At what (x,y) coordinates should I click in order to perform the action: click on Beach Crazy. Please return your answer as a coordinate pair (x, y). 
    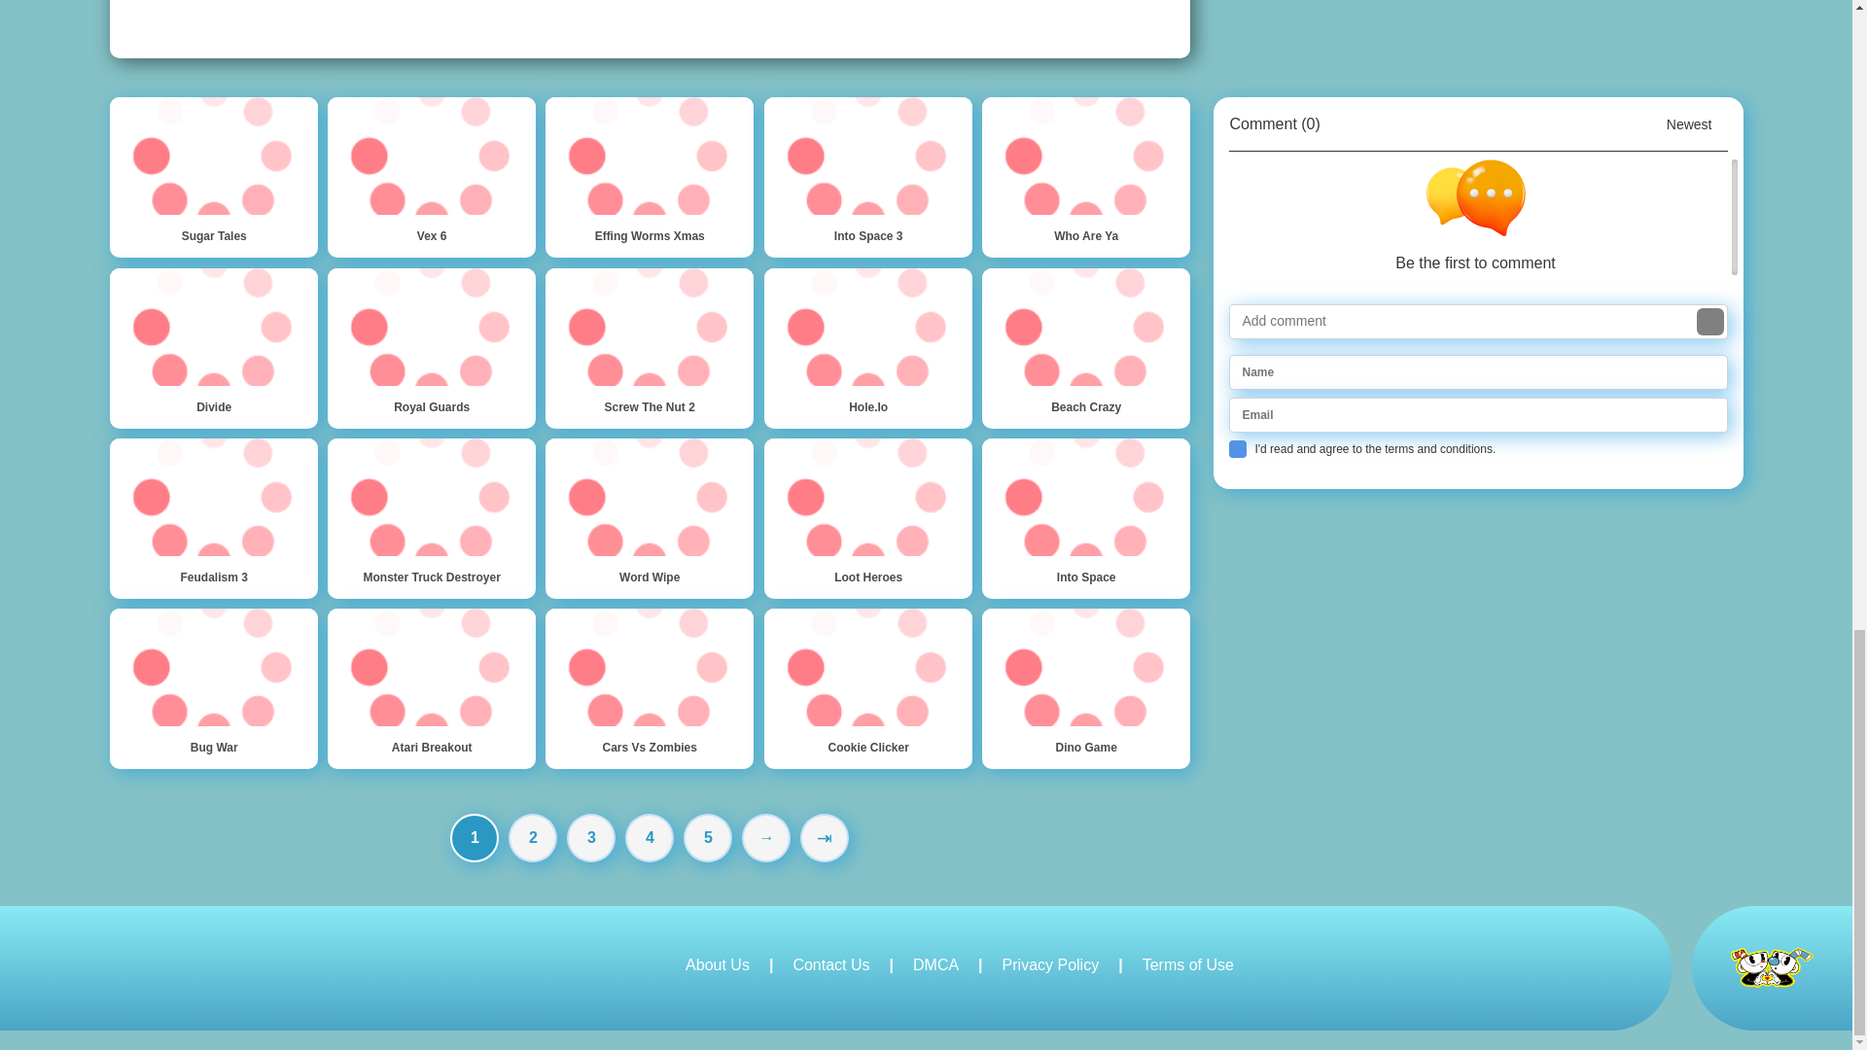
    Looking at the image, I should click on (1085, 348).